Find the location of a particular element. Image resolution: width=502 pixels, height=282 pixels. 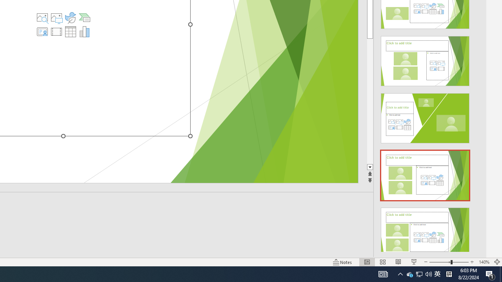

Insert Chart is located at coordinates (84, 31).